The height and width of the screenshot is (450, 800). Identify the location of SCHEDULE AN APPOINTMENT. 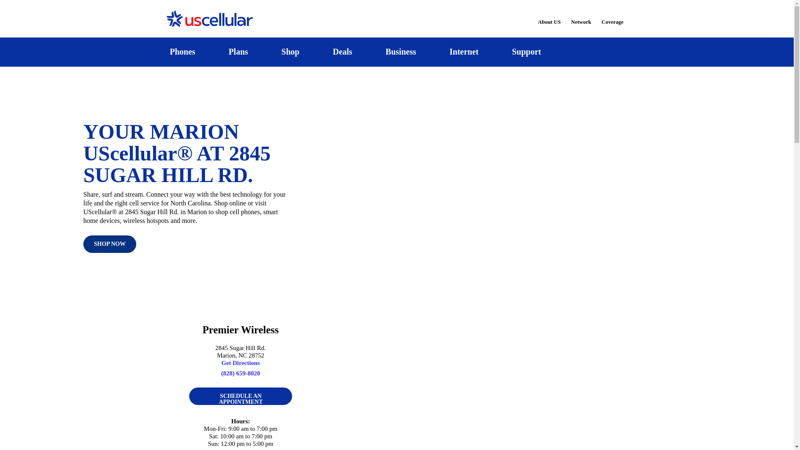
(240, 396).